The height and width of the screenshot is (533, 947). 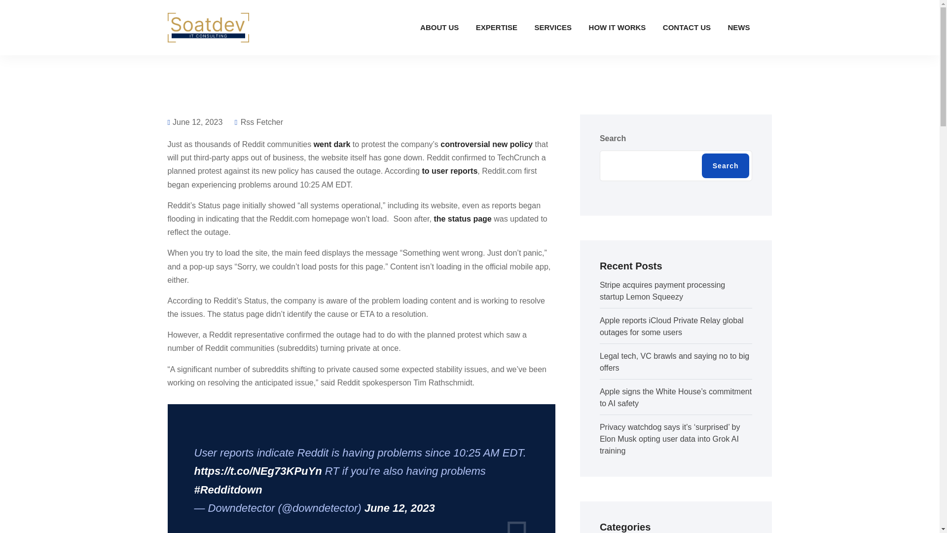 What do you see at coordinates (496, 27) in the screenshot?
I see `Expertise` at bounding box center [496, 27].